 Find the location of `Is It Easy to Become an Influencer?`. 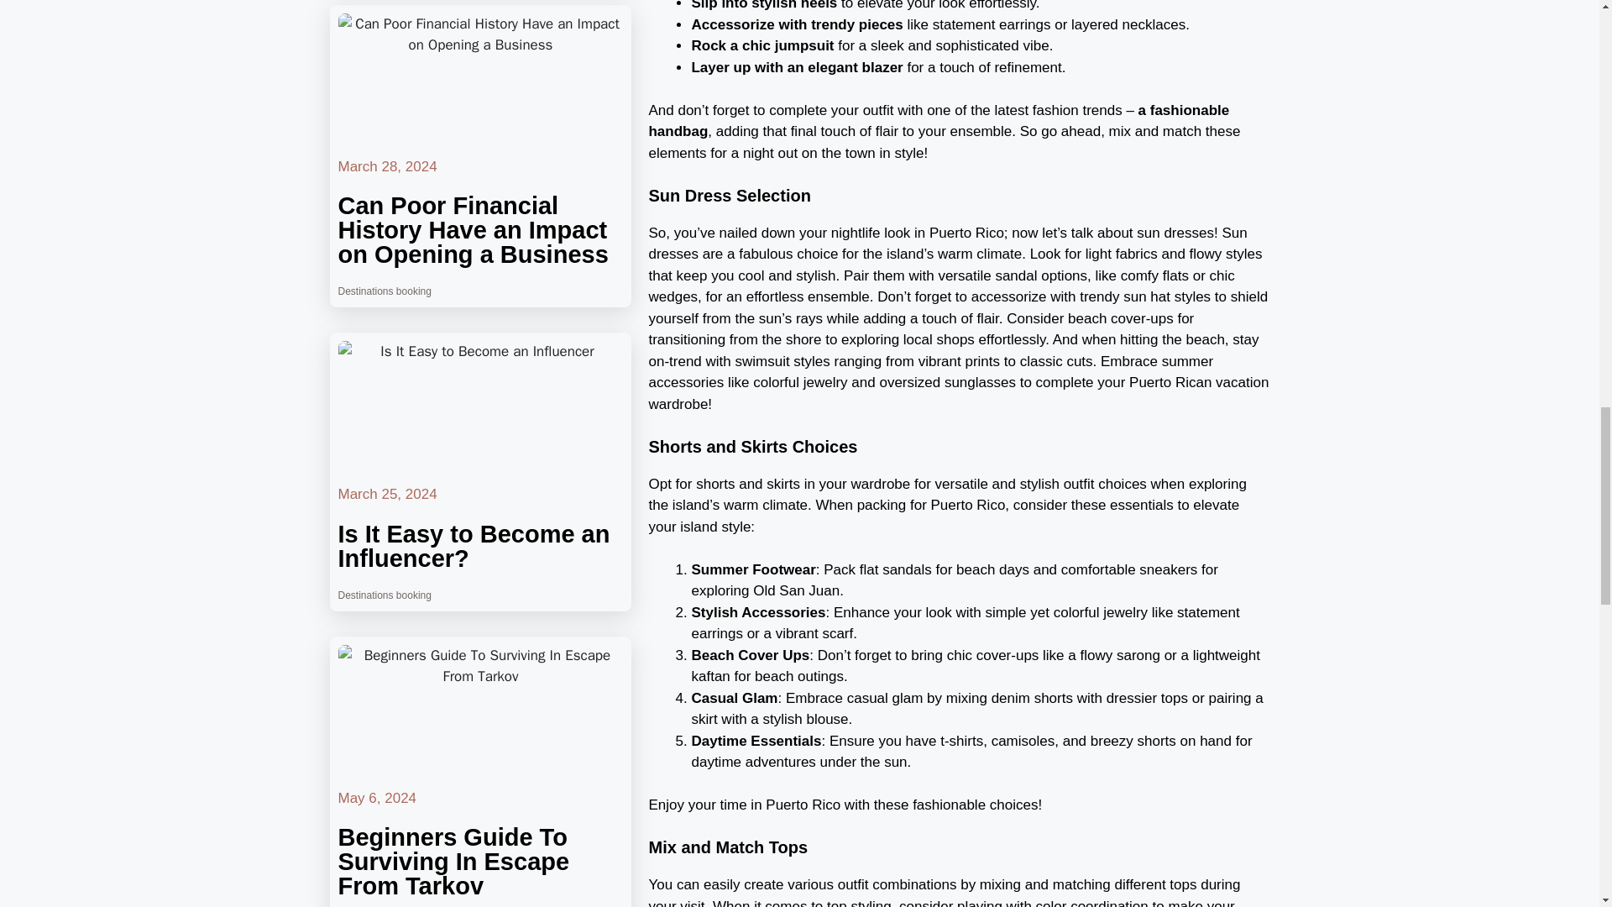

Is It Easy to Become an Influencer? is located at coordinates (473, 546).